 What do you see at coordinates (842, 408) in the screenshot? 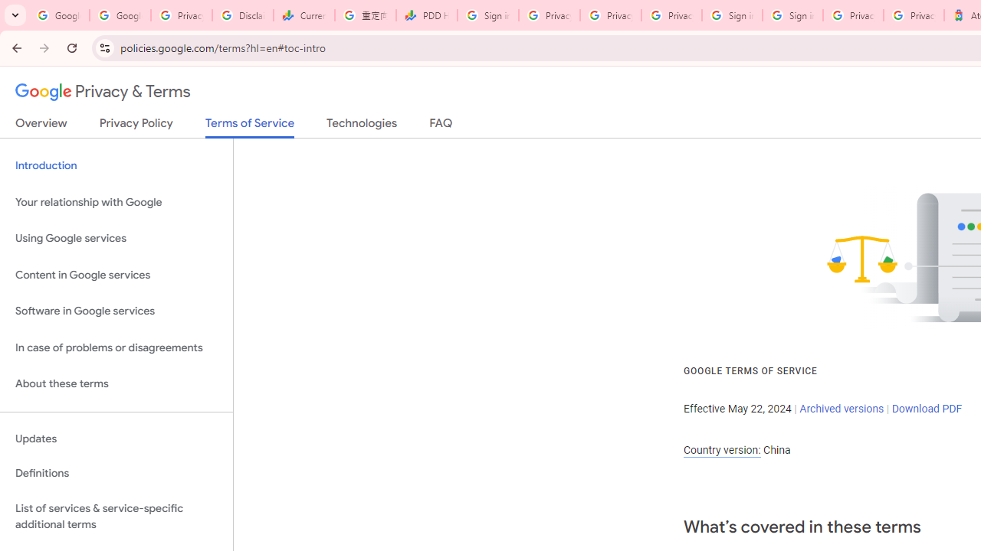
I see `Archived versions` at bounding box center [842, 408].